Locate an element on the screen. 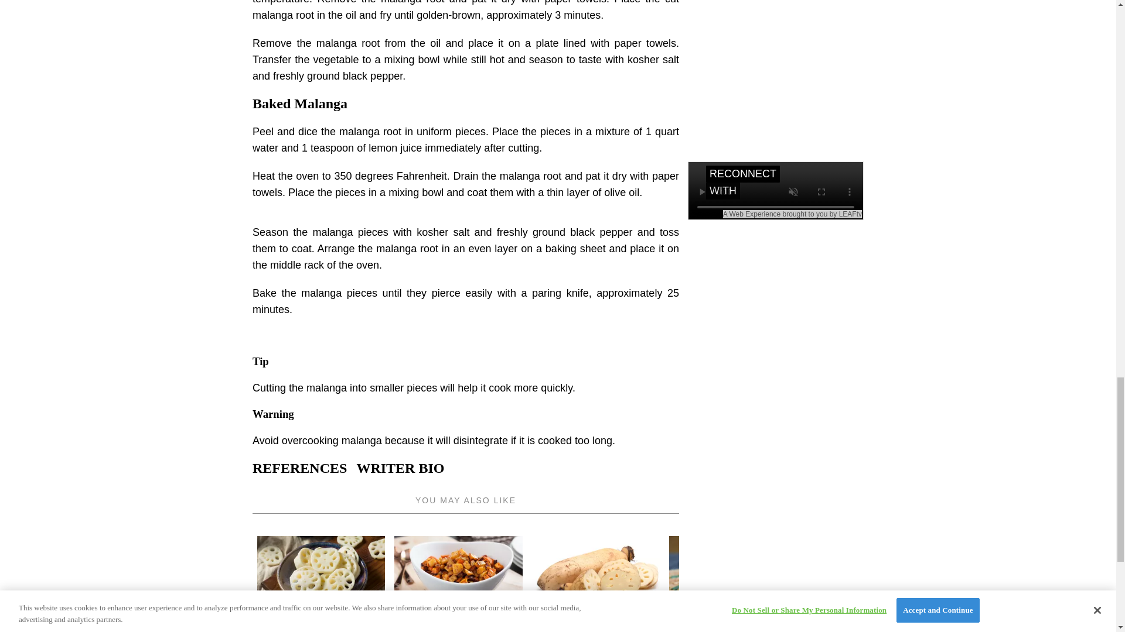  How to Cook Frozen Lotus Root is located at coordinates (321, 623).